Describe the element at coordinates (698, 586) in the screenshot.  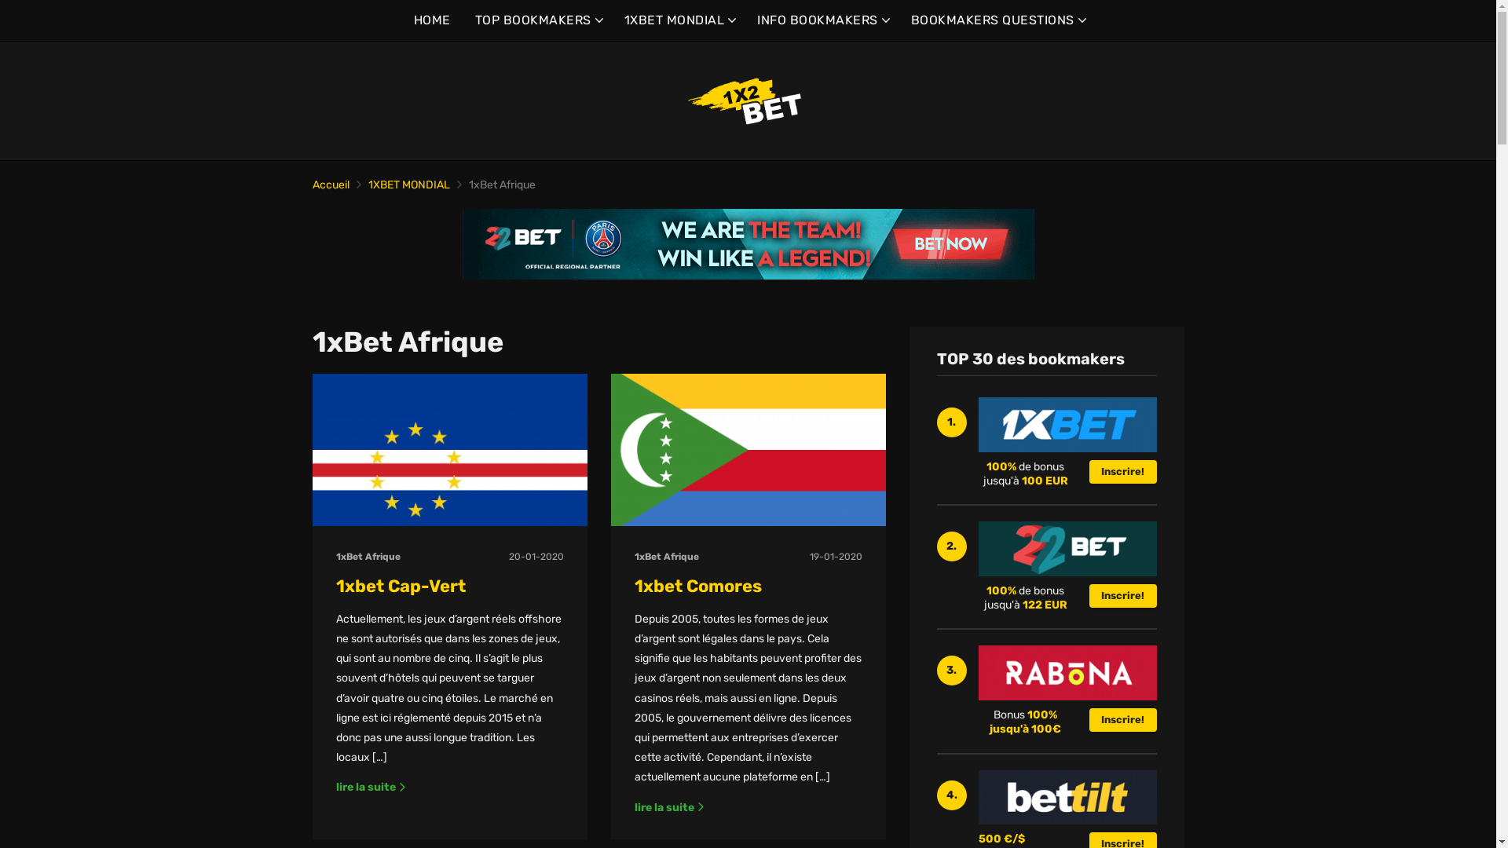
I see `1xbet Comores` at that location.